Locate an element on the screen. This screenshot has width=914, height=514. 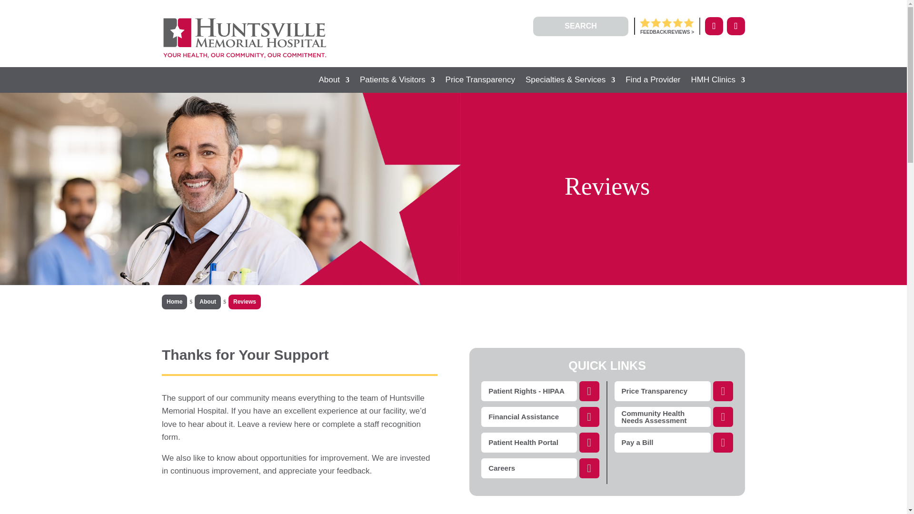
Price Transparency is located at coordinates (480, 82).